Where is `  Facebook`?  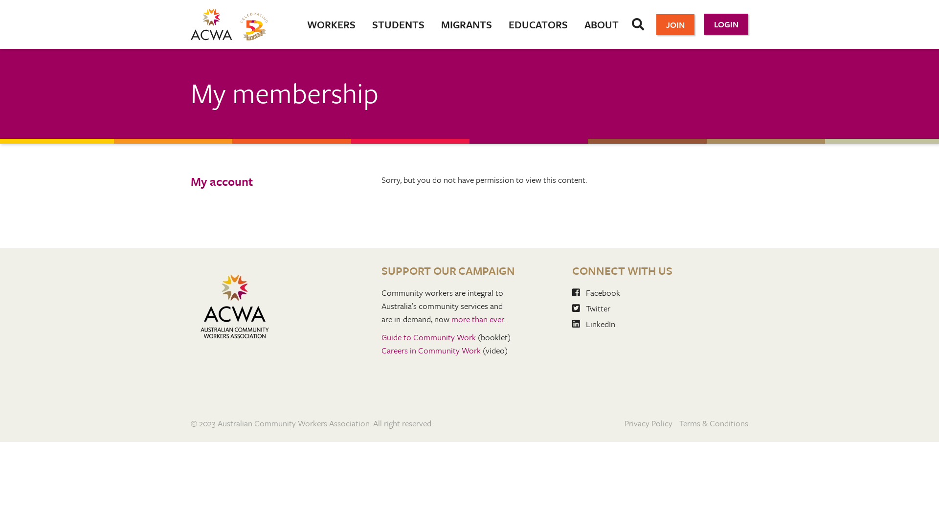
  Facebook is located at coordinates (596, 292).